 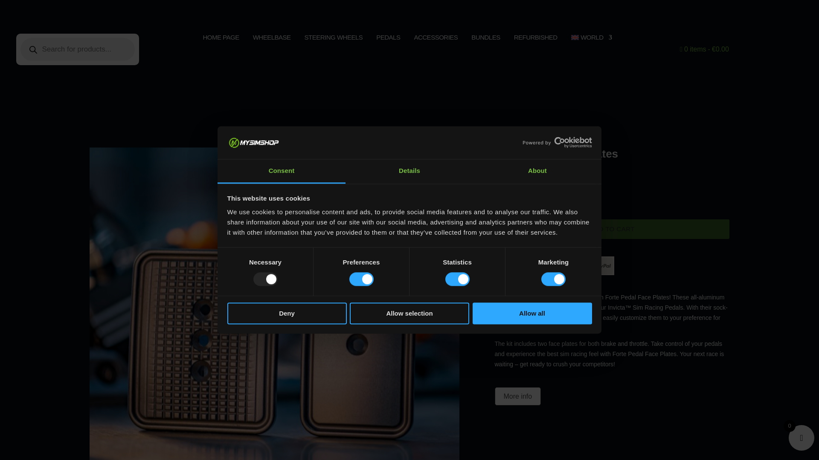 What do you see at coordinates (409, 313) in the screenshot?
I see `Allow selection` at bounding box center [409, 313].